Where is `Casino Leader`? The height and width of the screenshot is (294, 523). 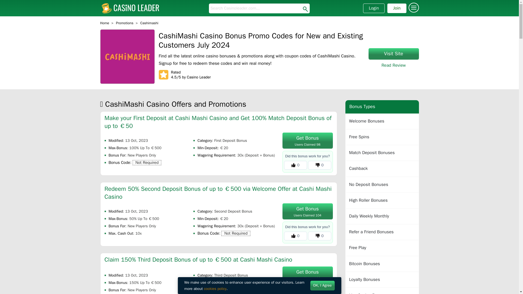 Casino Leader is located at coordinates (105, 23).